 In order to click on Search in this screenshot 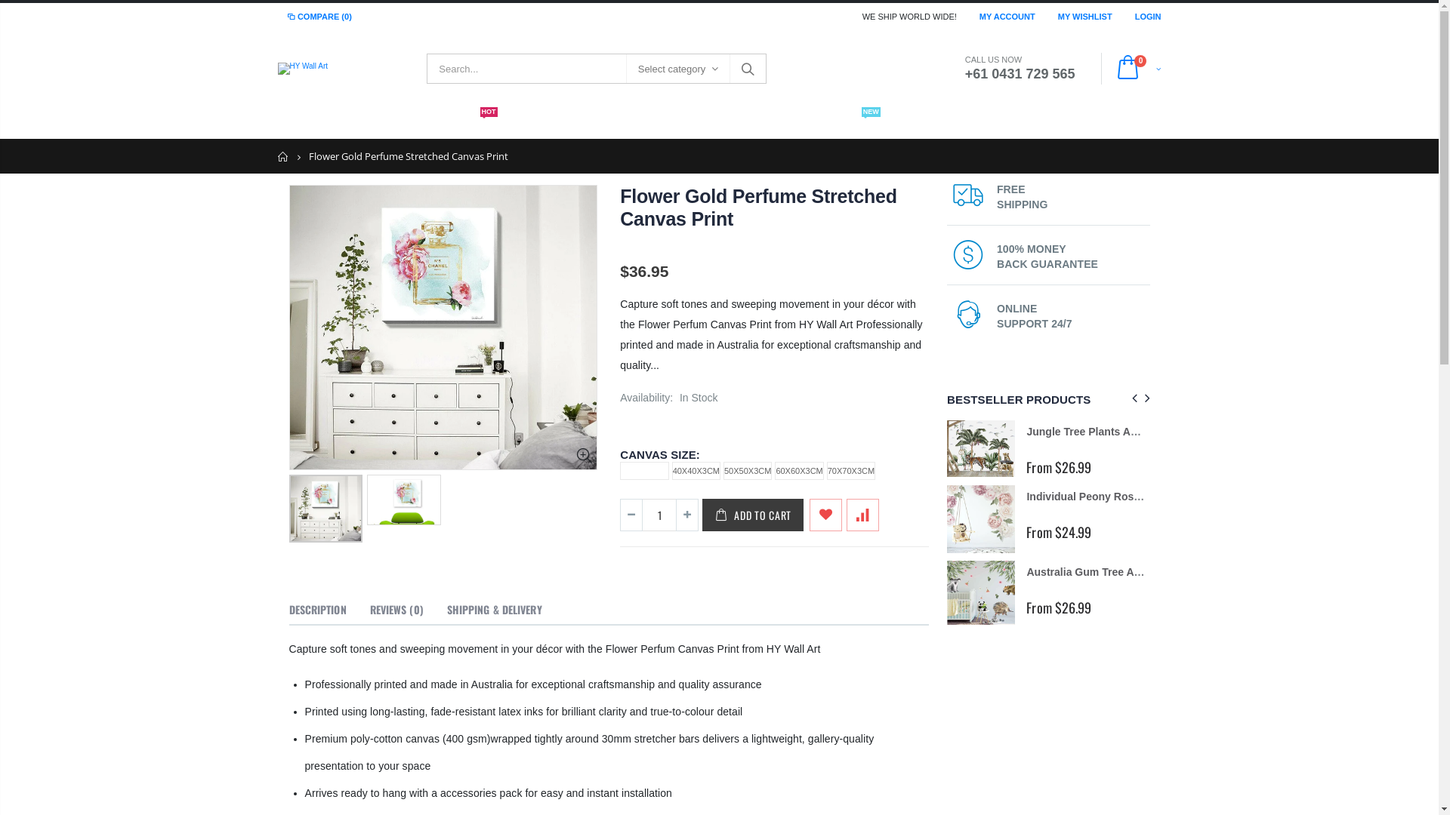, I will do `click(748, 69)`.